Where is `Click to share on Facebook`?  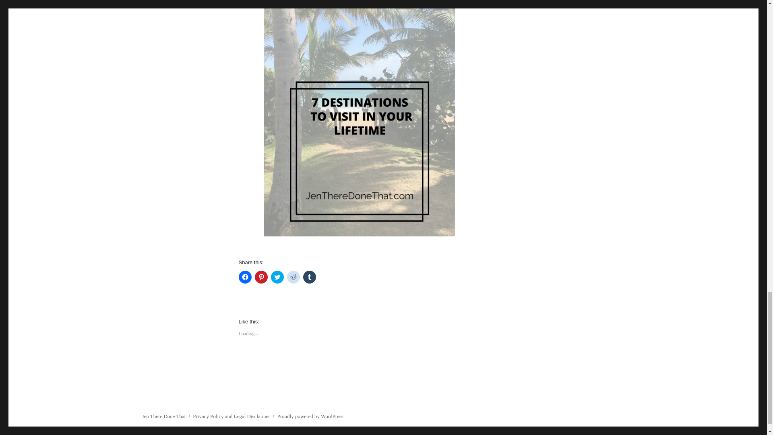
Click to share on Facebook is located at coordinates (245, 277).